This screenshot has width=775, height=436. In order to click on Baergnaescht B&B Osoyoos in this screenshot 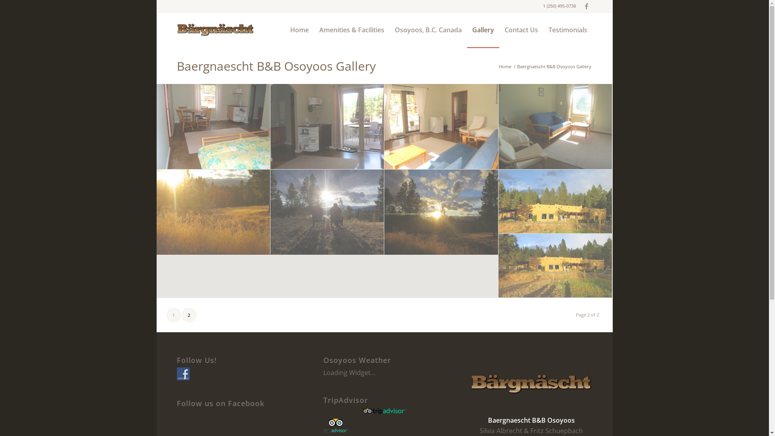, I will do `click(327, 127)`.